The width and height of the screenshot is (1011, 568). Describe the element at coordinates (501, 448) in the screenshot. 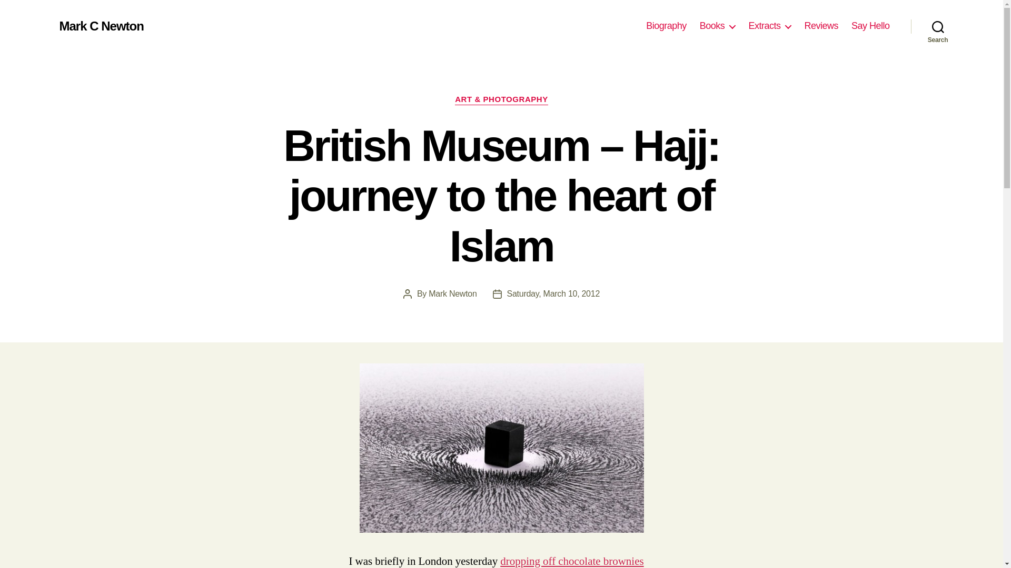

I see `Ahmed Mater's Magnetism` at that location.